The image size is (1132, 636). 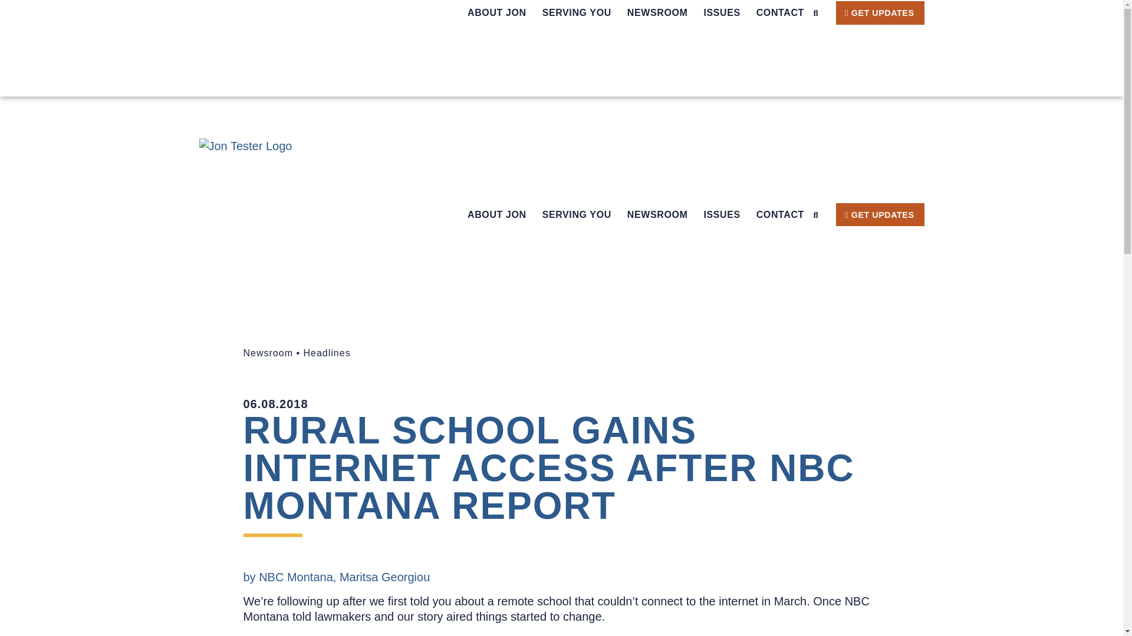 I want to click on ABOUT JON, so click(x=496, y=13).